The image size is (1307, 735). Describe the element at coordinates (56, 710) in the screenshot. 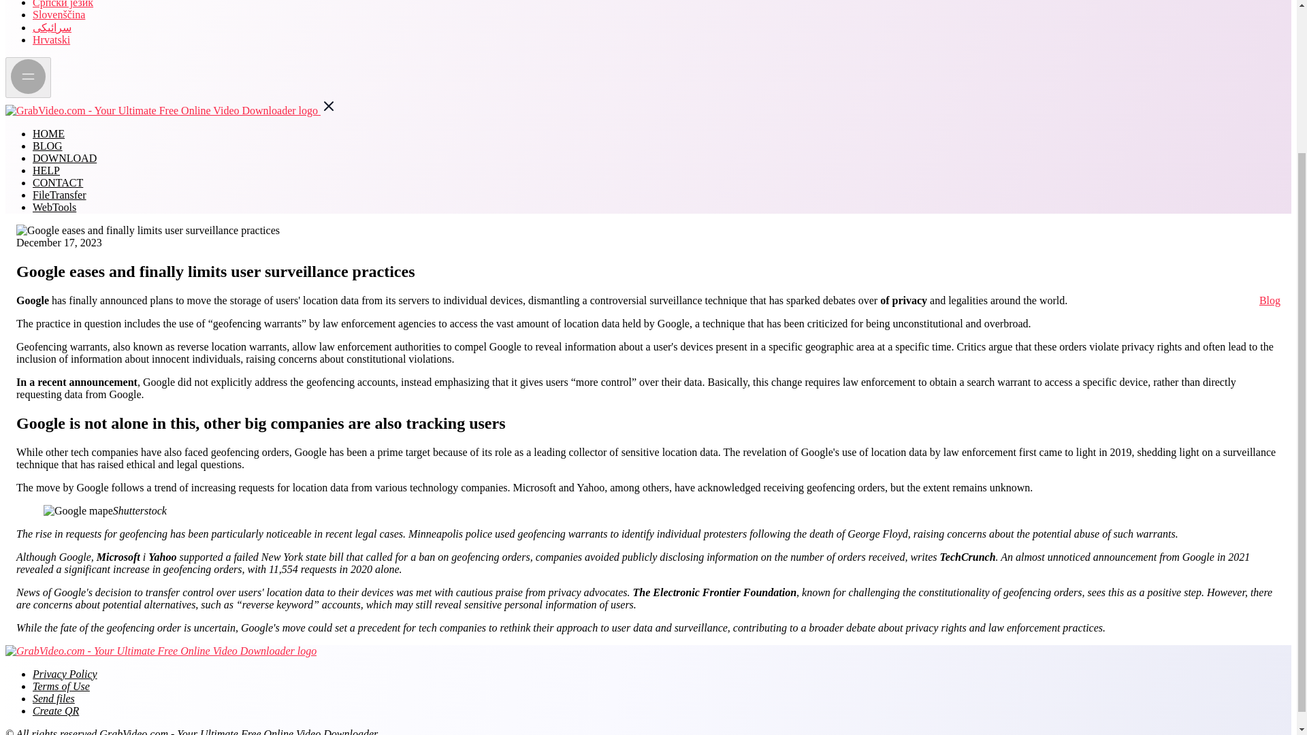

I see `Create QR` at that location.